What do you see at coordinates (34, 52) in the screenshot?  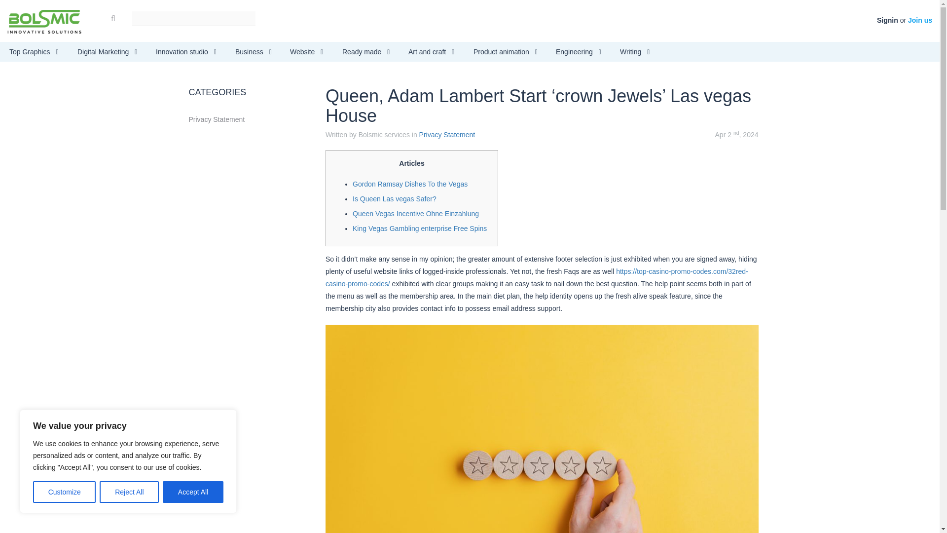 I see `Top Graphics` at bounding box center [34, 52].